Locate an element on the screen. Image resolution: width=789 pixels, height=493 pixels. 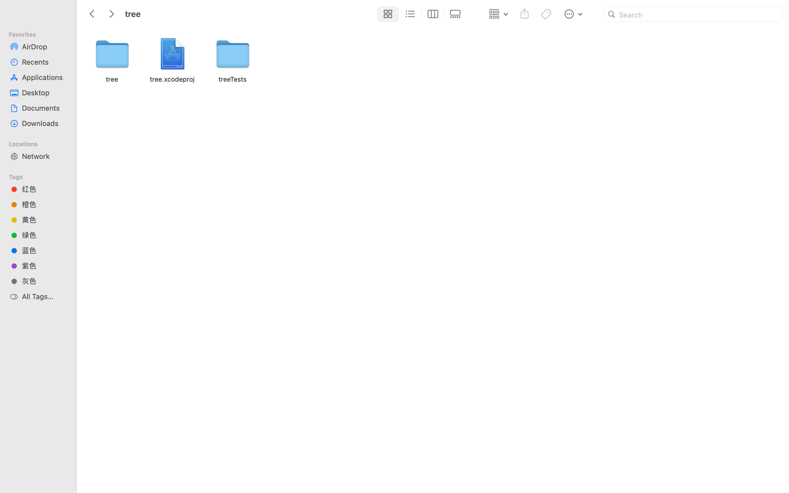
绿色 is located at coordinates (44, 235).